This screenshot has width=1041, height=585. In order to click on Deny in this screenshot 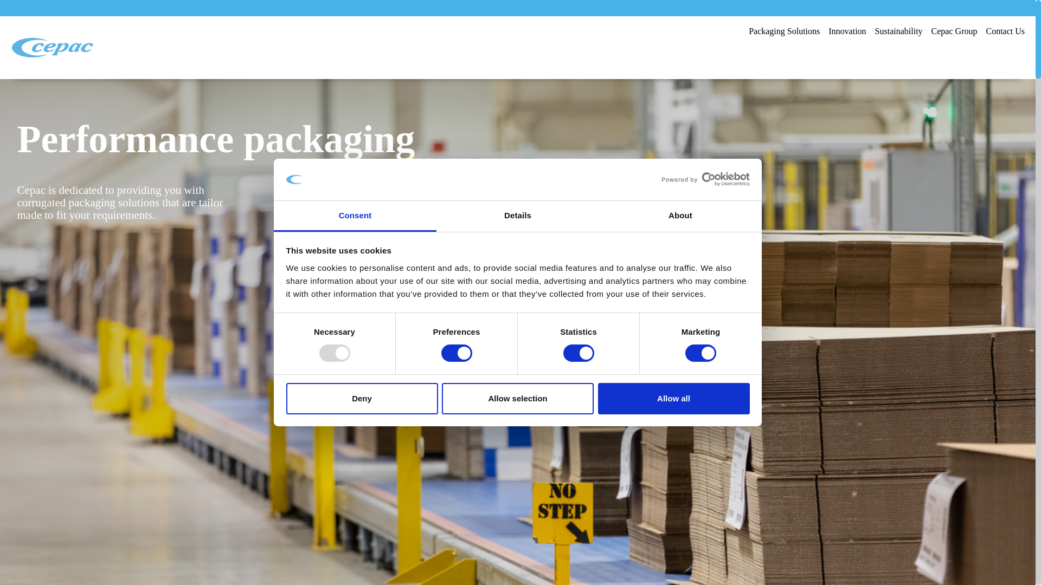, I will do `click(362, 399)`.